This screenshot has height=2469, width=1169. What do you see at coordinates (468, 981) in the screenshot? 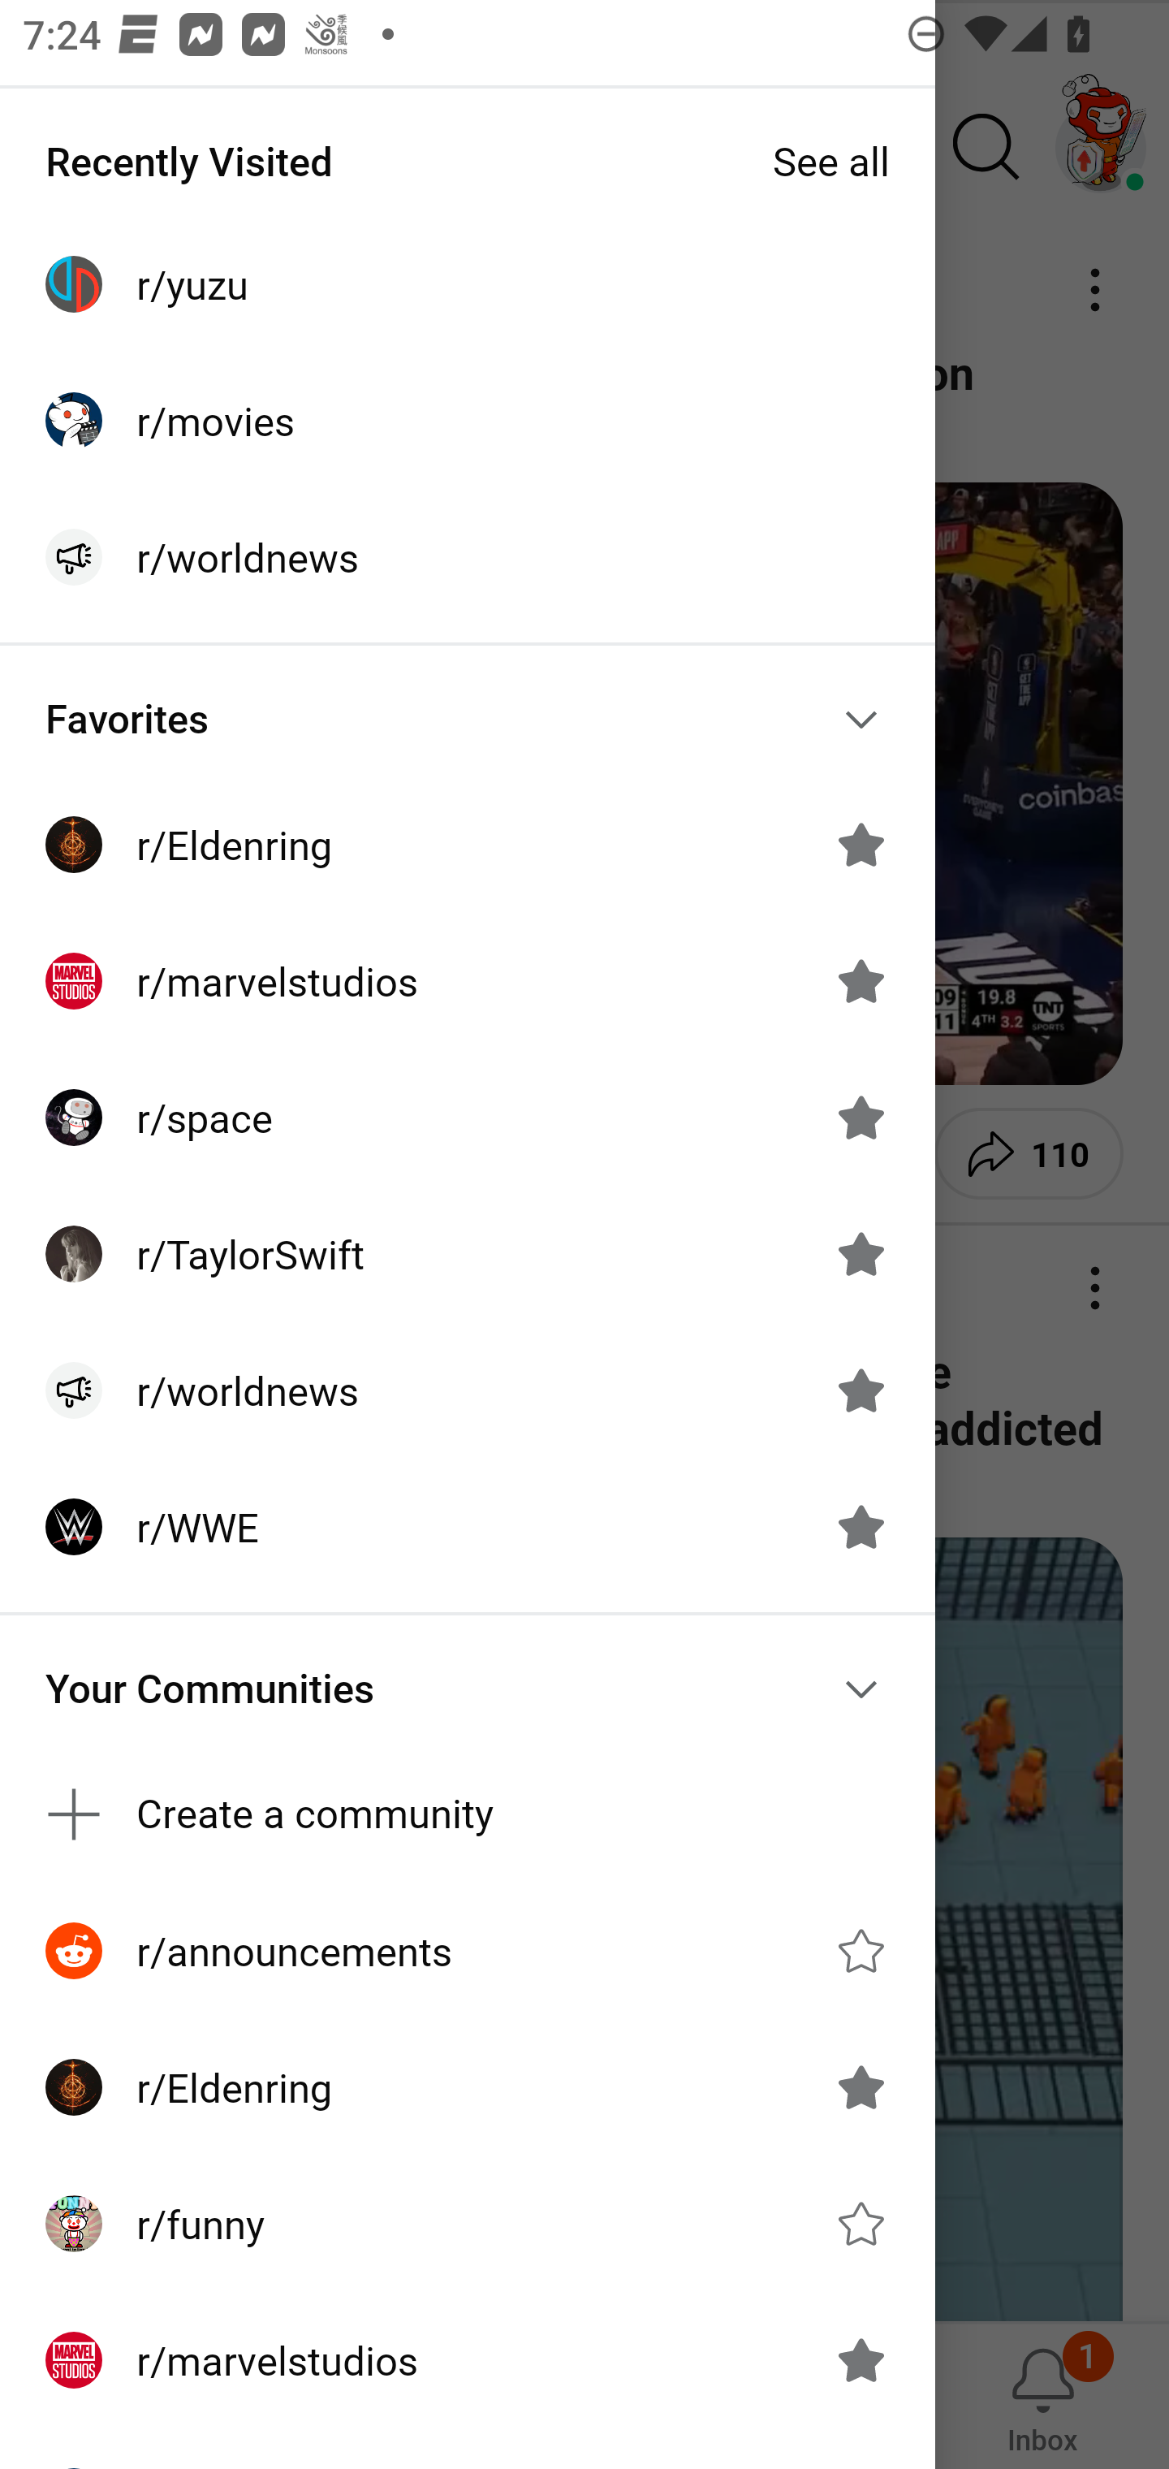
I see `r/marvelstudios Unfavorite r/marvelstudios` at bounding box center [468, 981].